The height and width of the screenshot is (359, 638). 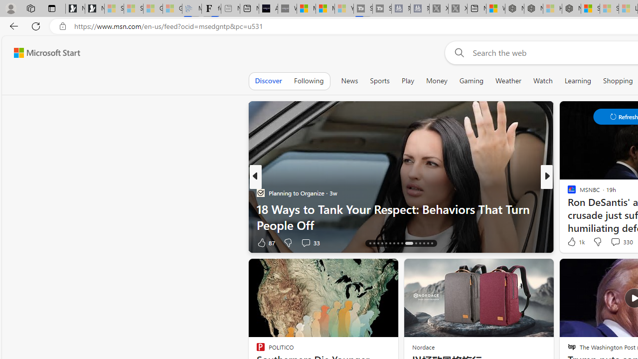 I want to click on 87 Like, so click(x=265, y=242).